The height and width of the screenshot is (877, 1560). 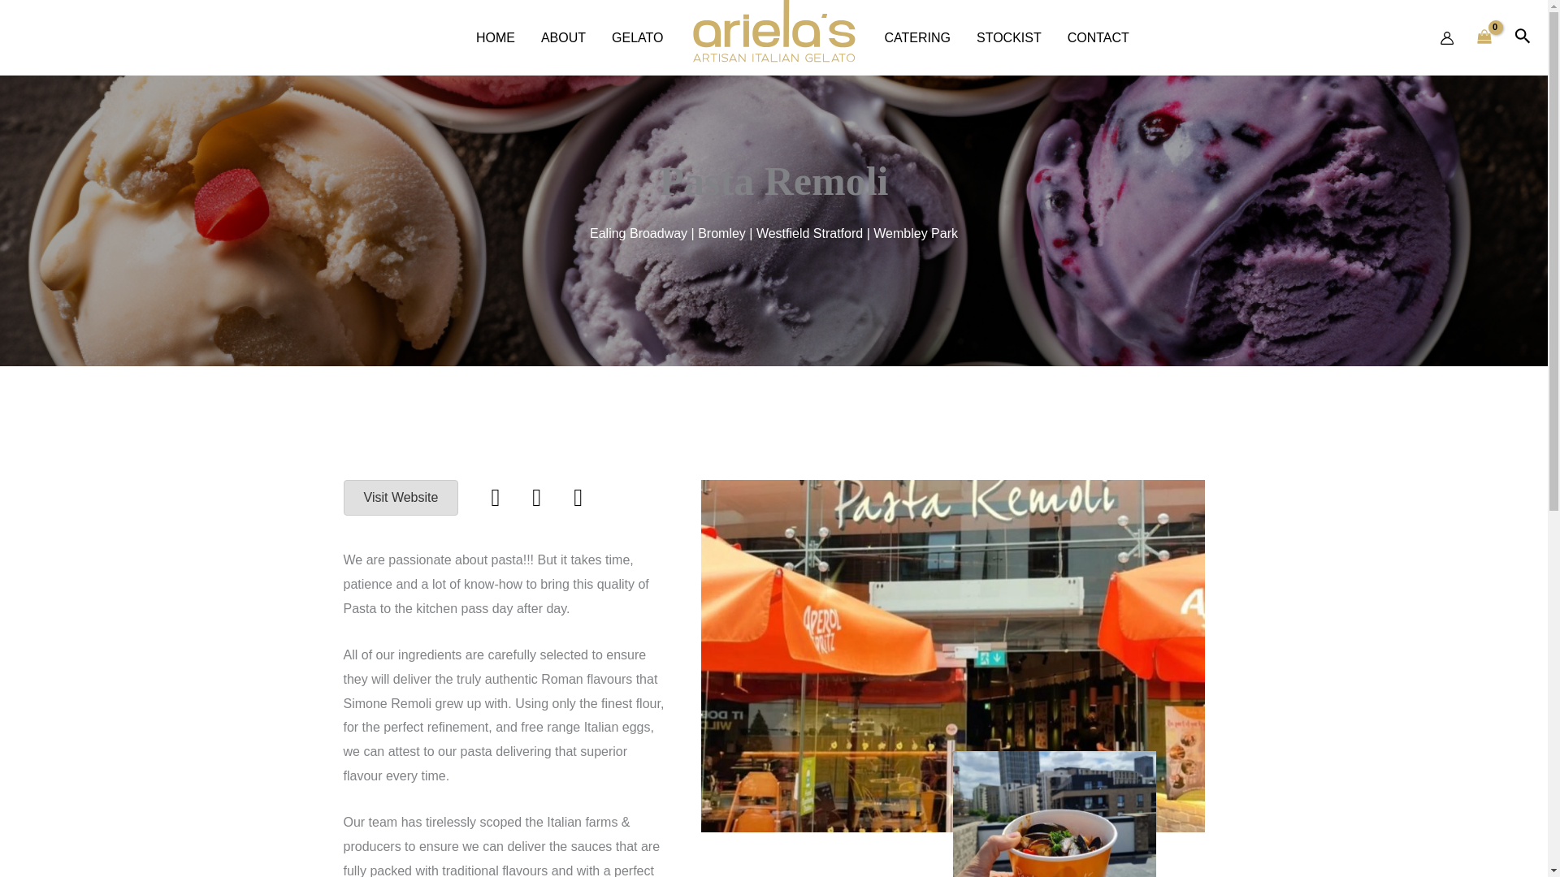 What do you see at coordinates (810, 875) in the screenshot?
I see `Pasta Remoli` at bounding box center [810, 875].